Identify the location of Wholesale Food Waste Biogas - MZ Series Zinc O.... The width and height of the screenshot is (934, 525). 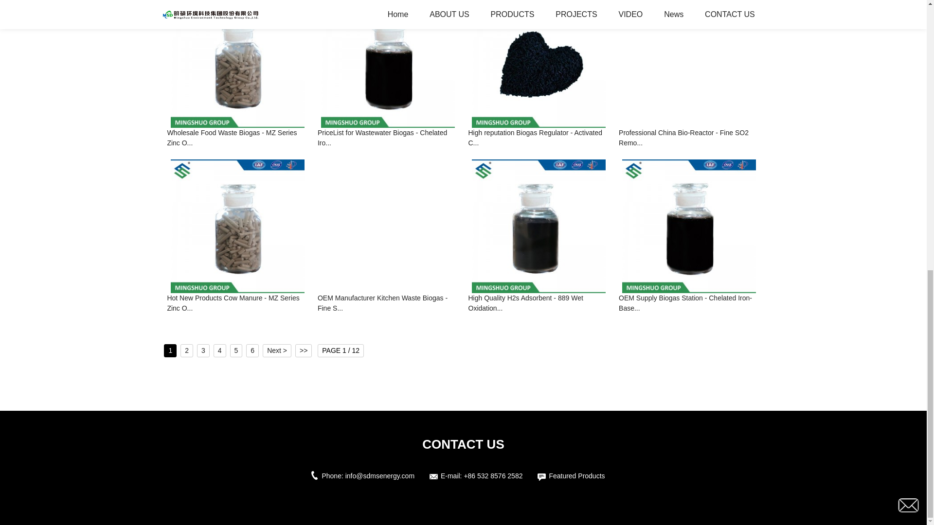
(237, 139).